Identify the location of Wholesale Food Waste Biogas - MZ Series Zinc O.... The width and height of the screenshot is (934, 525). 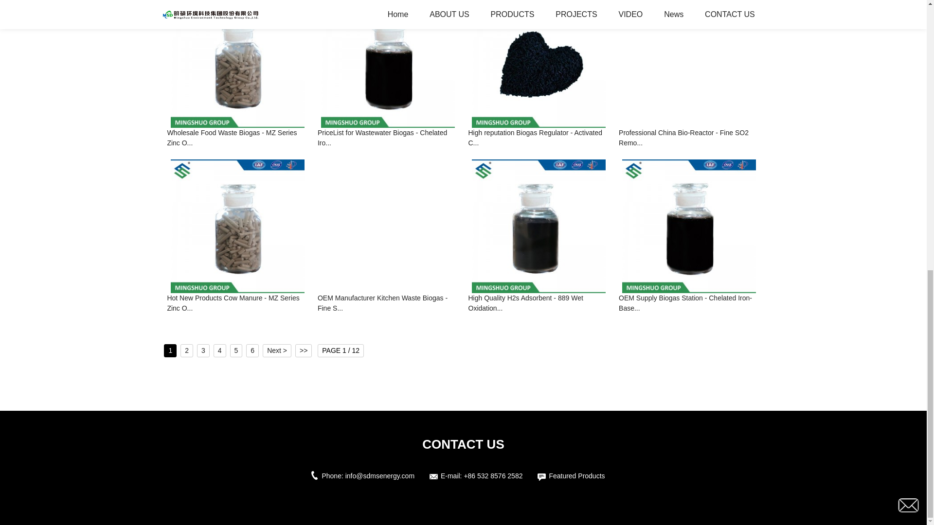
(237, 139).